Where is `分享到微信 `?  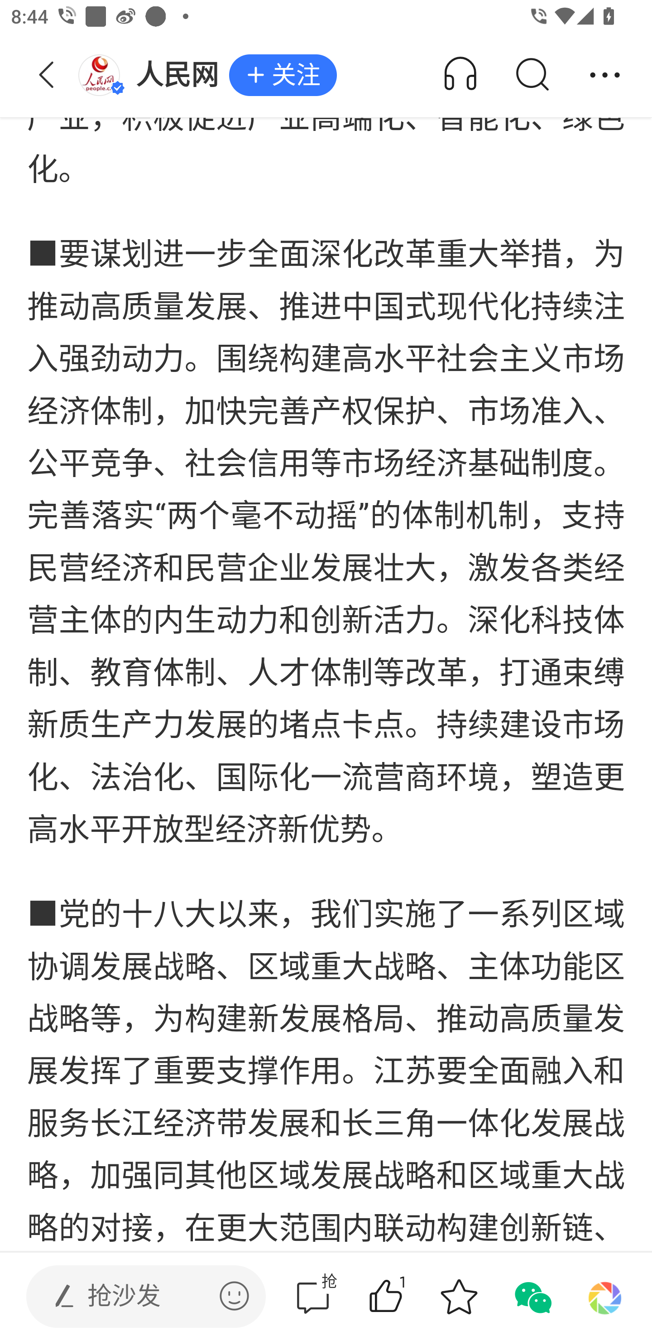
分享到微信  is located at coordinates (532, 1297).